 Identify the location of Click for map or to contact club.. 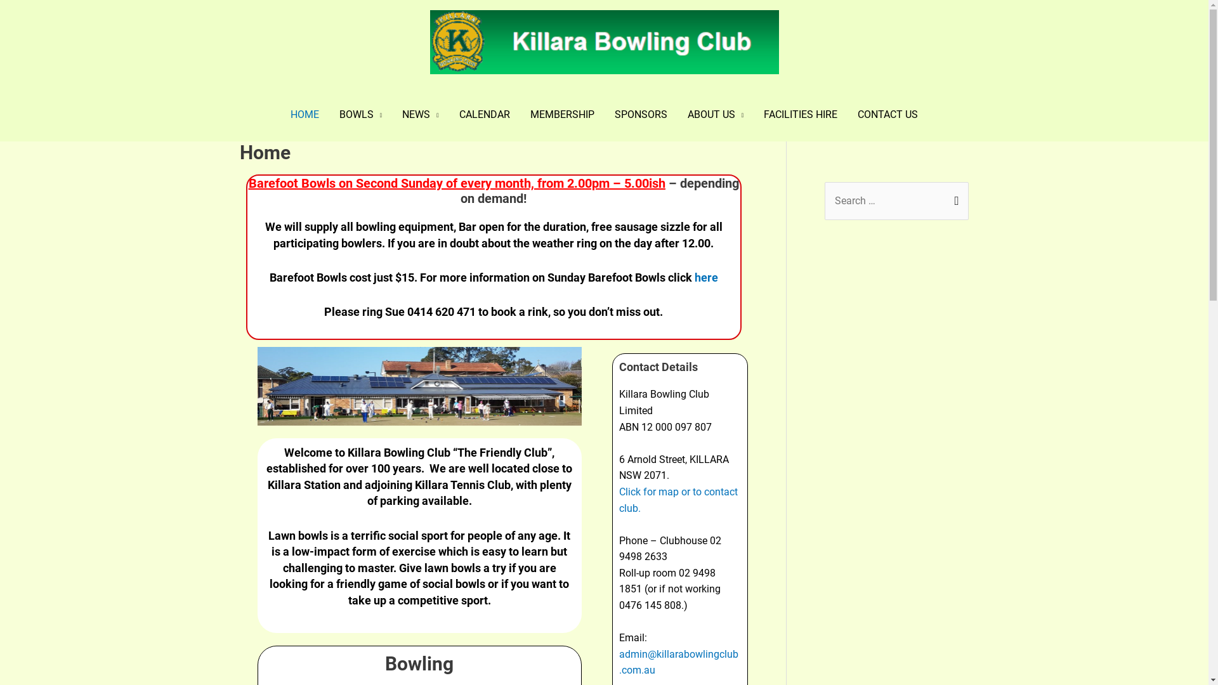
(679, 500).